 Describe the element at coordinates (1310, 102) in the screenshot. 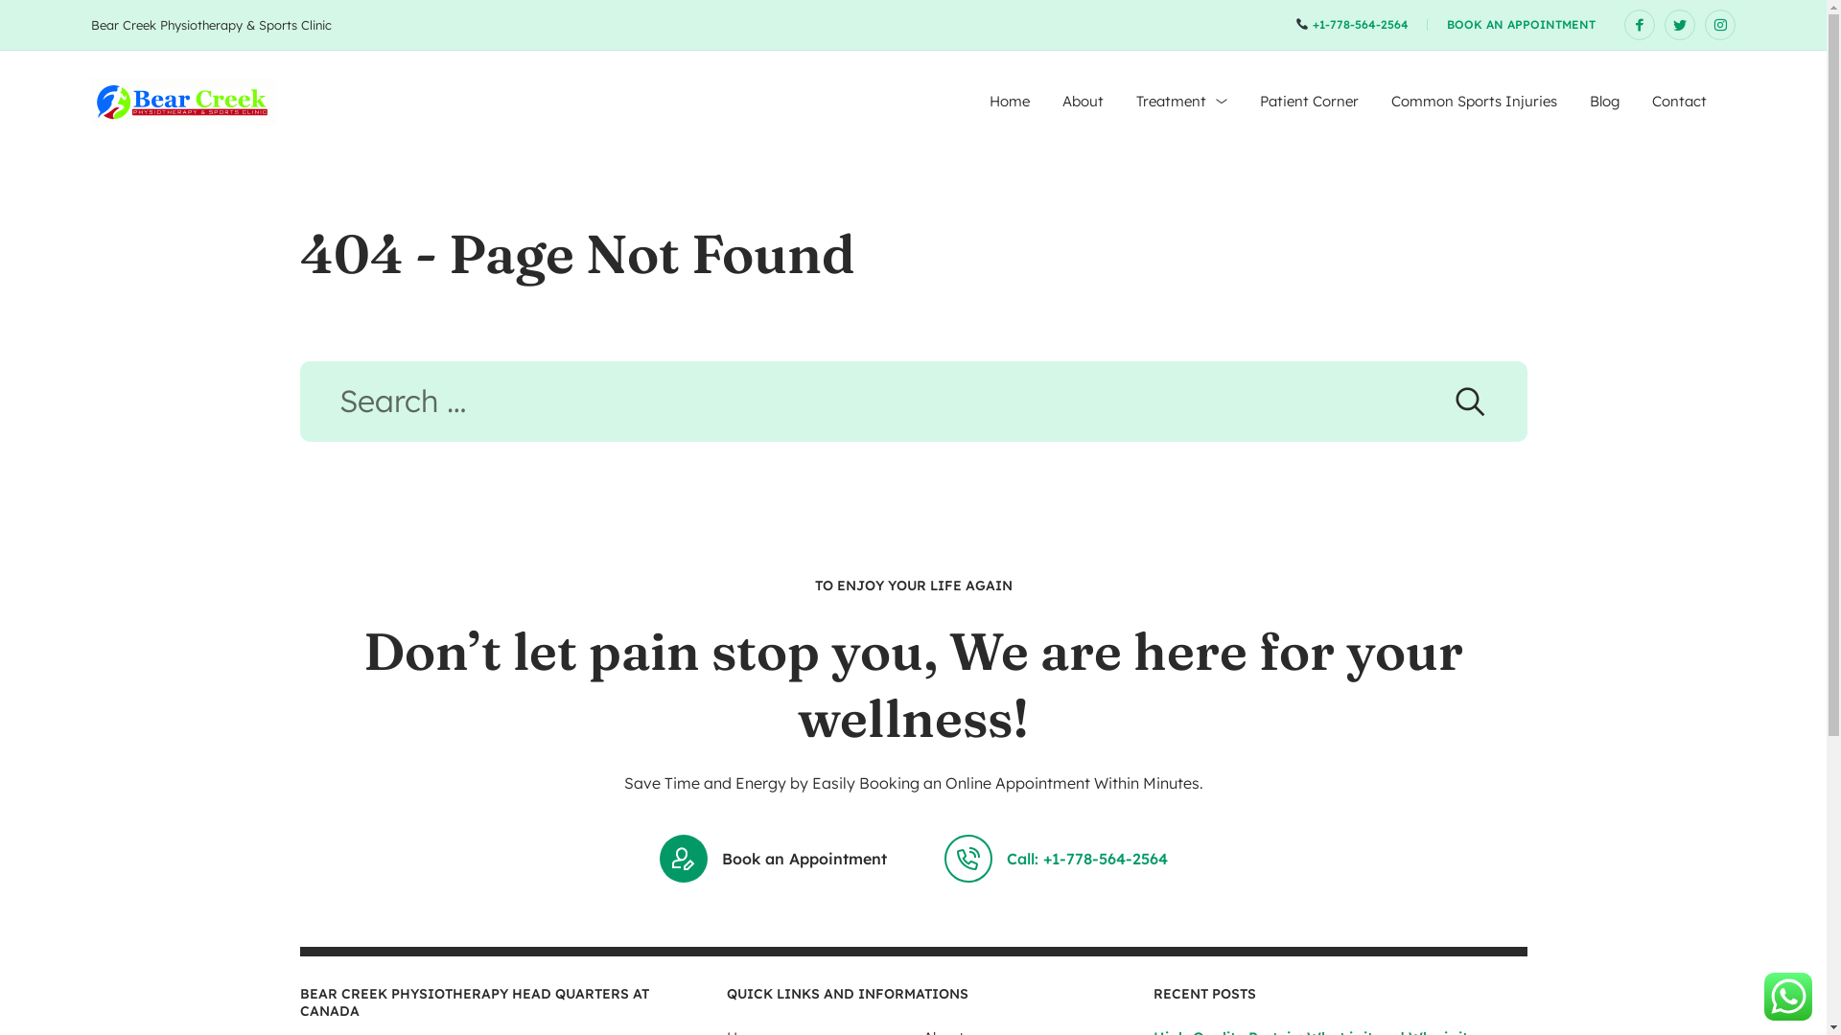

I see `Patient Corner` at that location.